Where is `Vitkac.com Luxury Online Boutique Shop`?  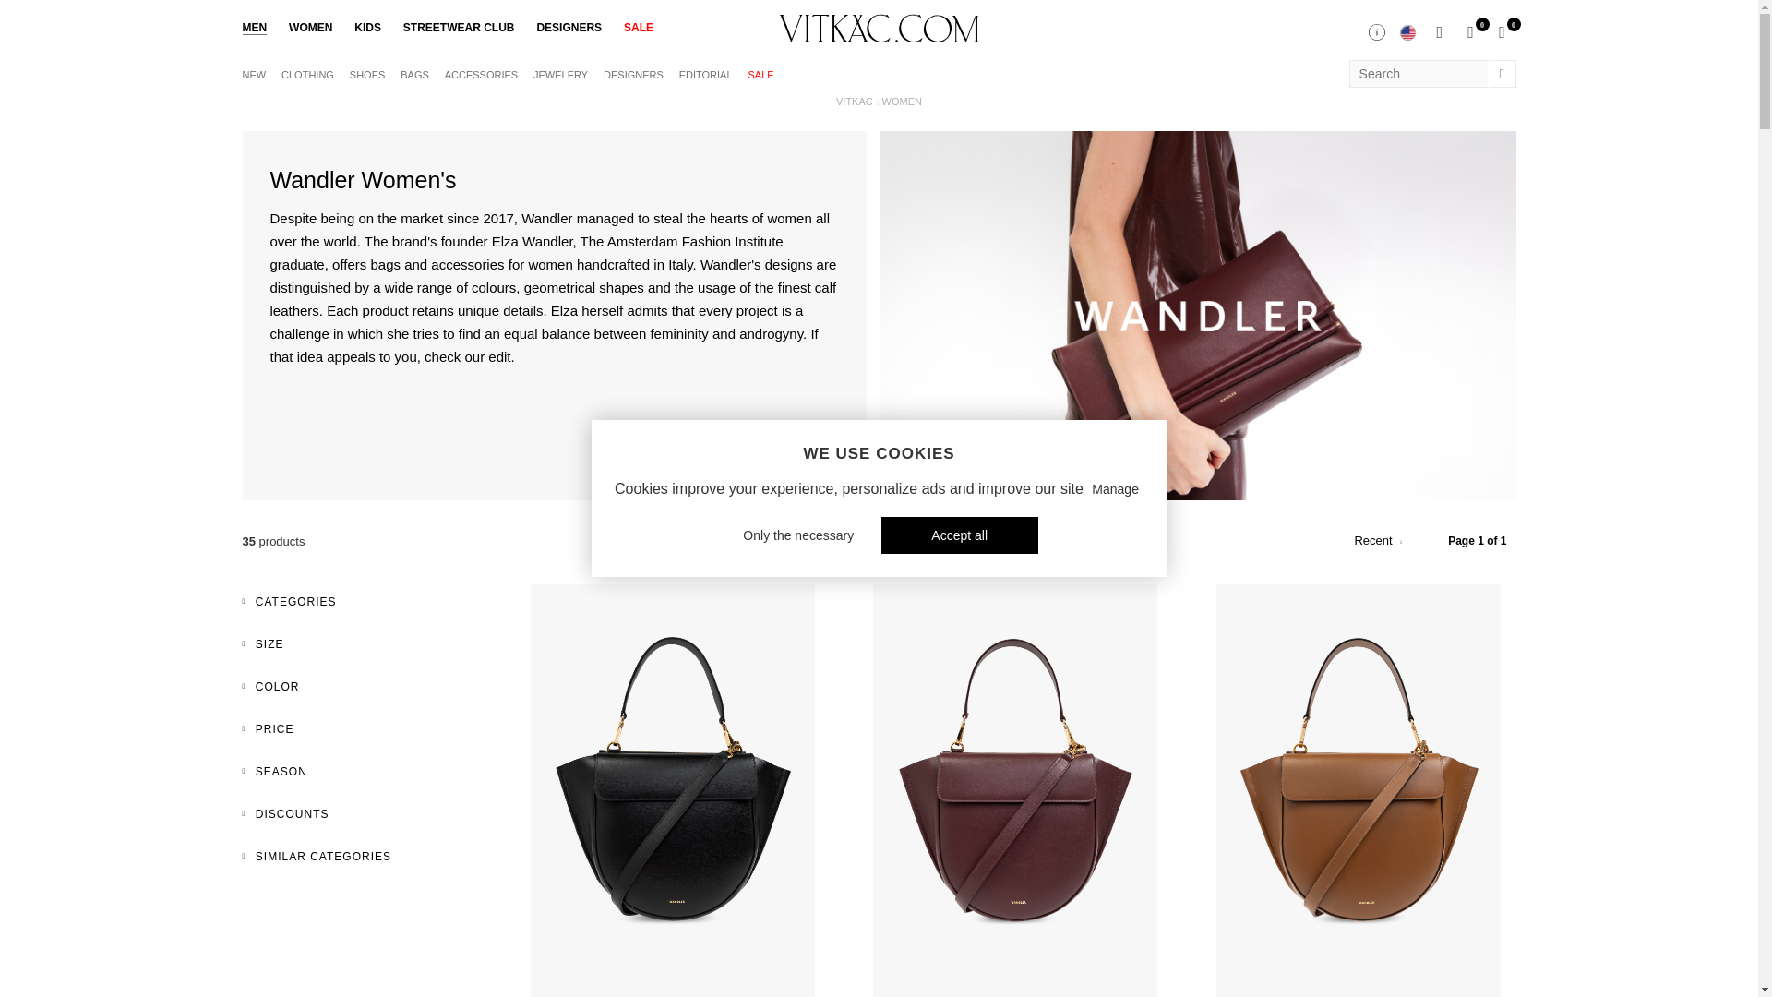 Vitkac.com Luxury Online Boutique Shop is located at coordinates (879, 28).